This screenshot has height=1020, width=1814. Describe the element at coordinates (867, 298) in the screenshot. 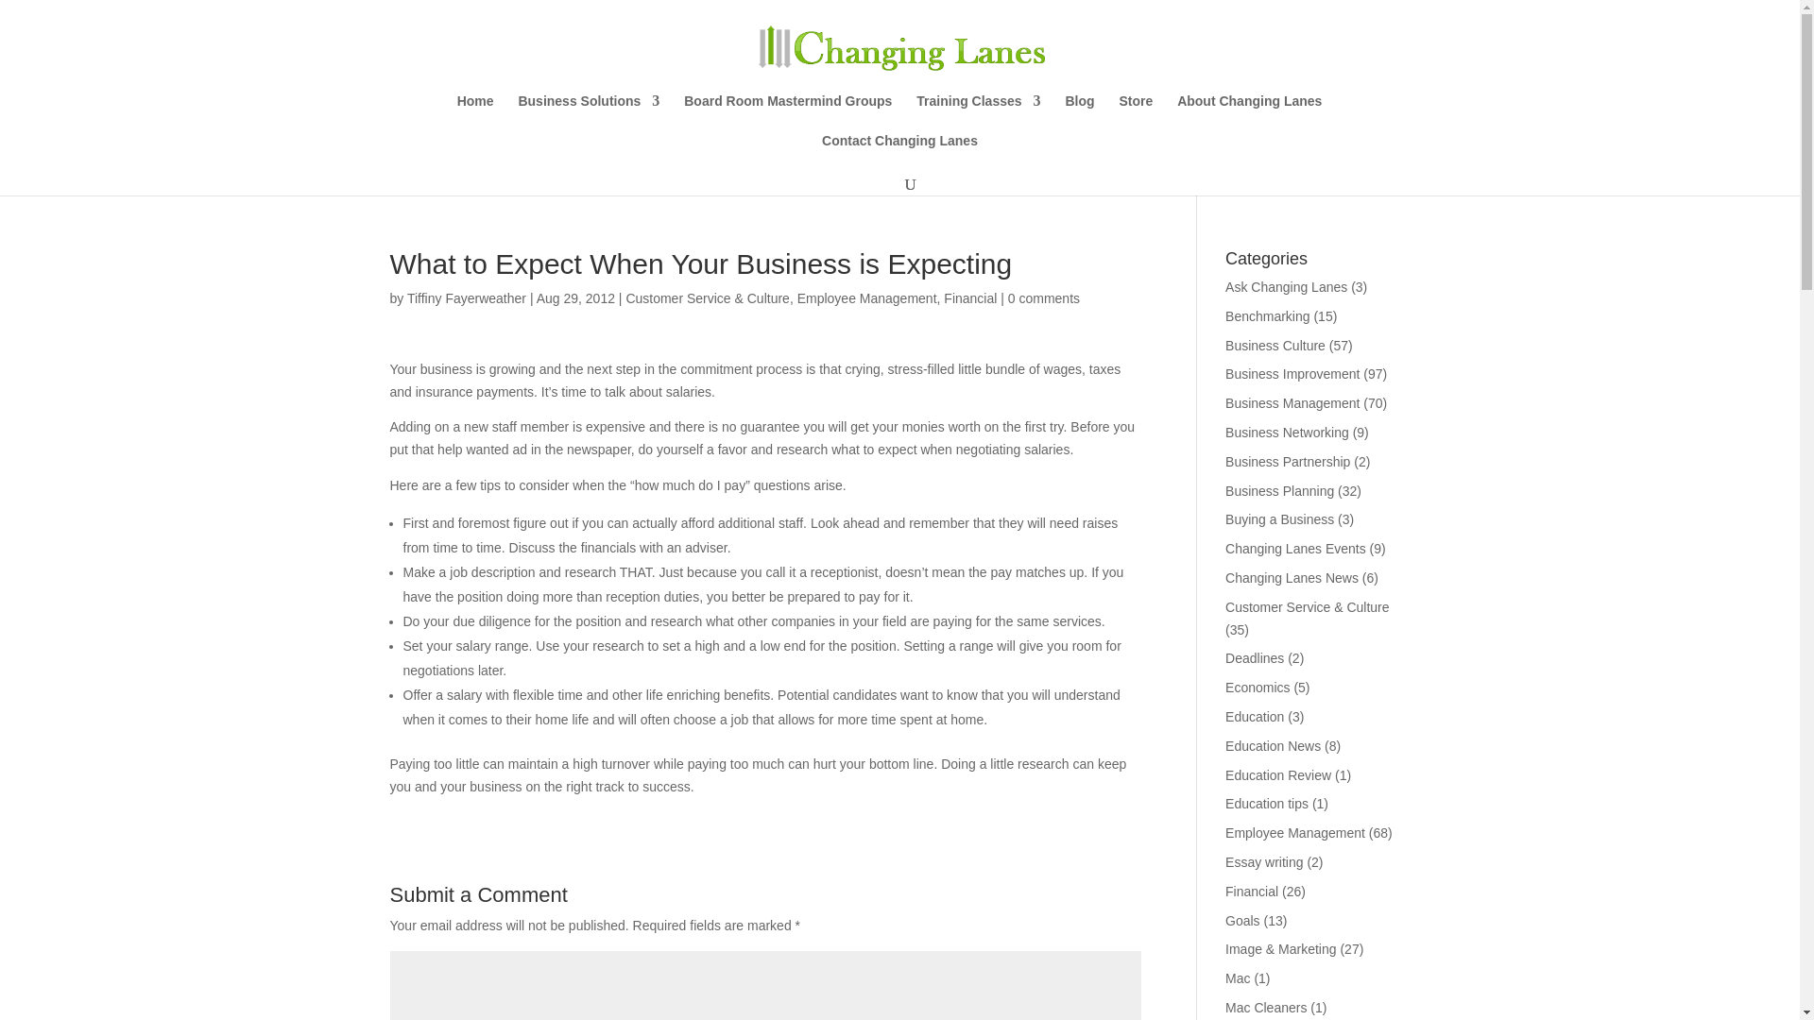

I see `Employee Management` at that location.